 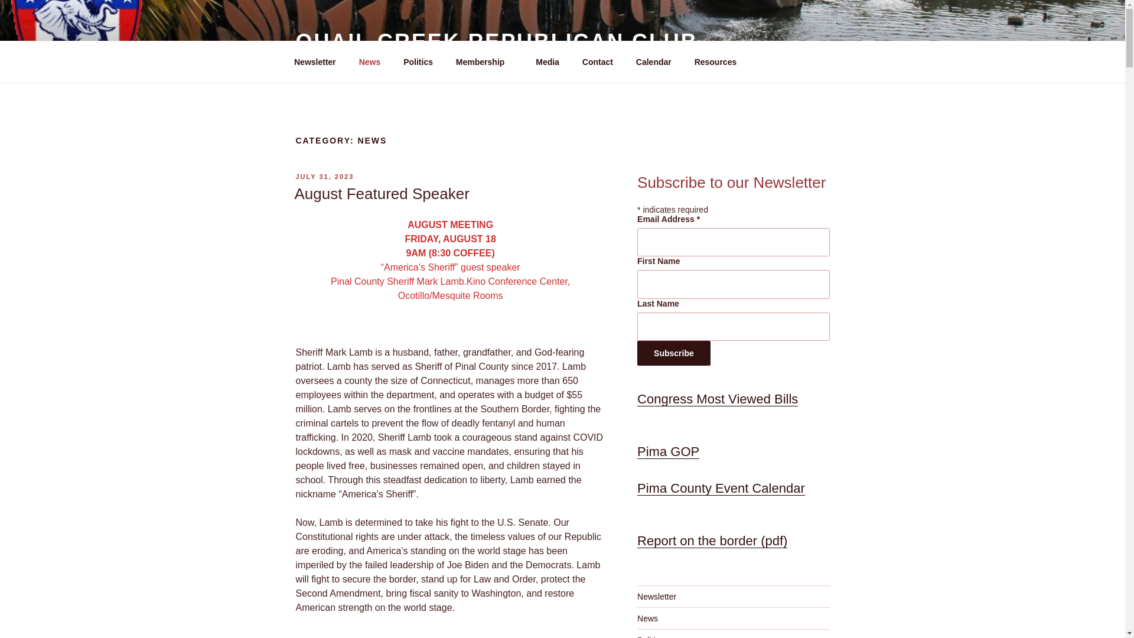 What do you see at coordinates (370, 61) in the screenshot?
I see `News` at bounding box center [370, 61].